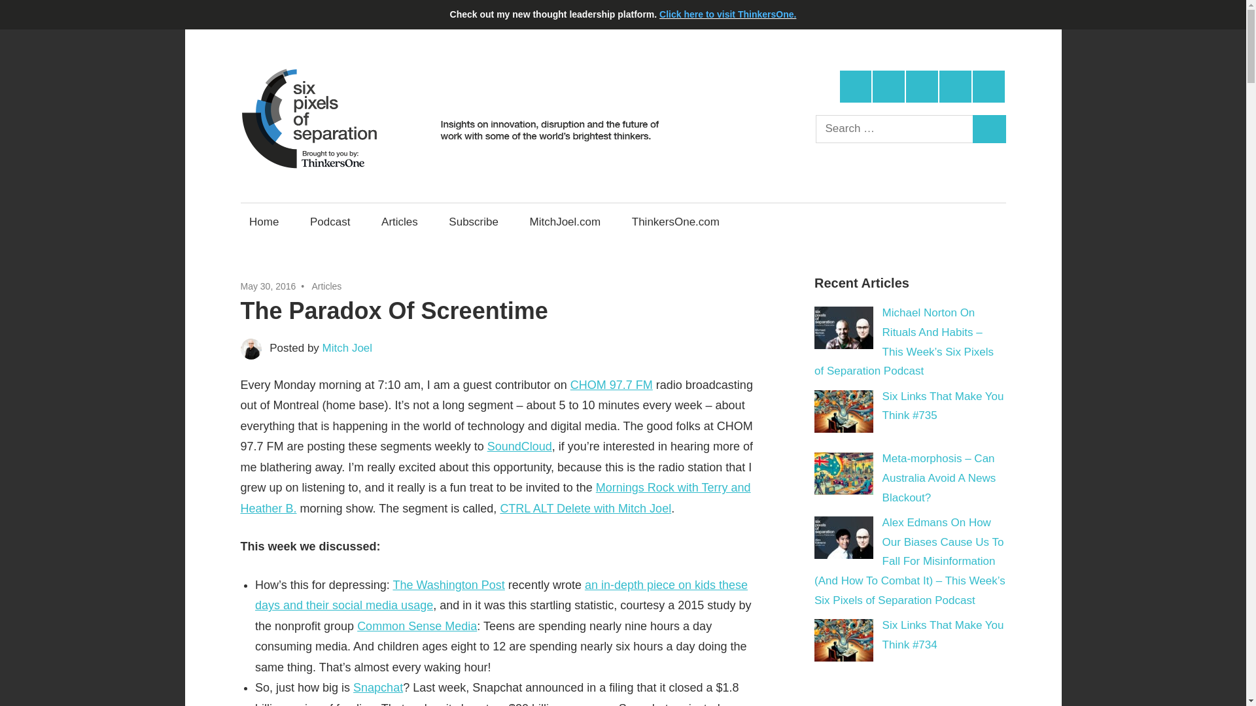 The image size is (1256, 706). I want to click on Twitter, so click(856, 86).